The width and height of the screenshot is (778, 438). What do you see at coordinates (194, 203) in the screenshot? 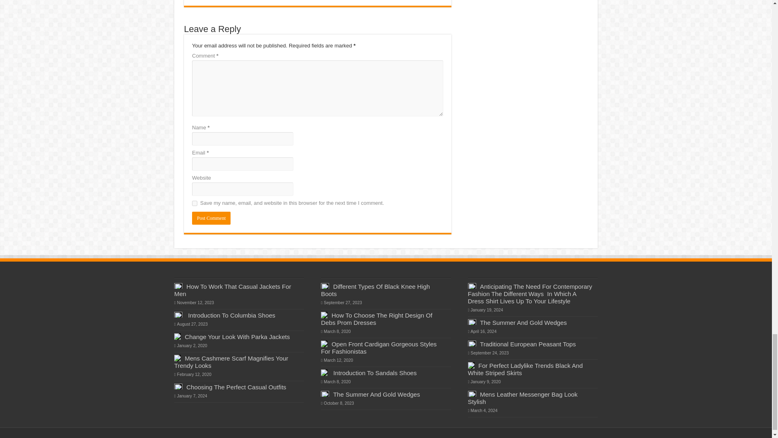
I see `yes` at bounding box center [194, 203].